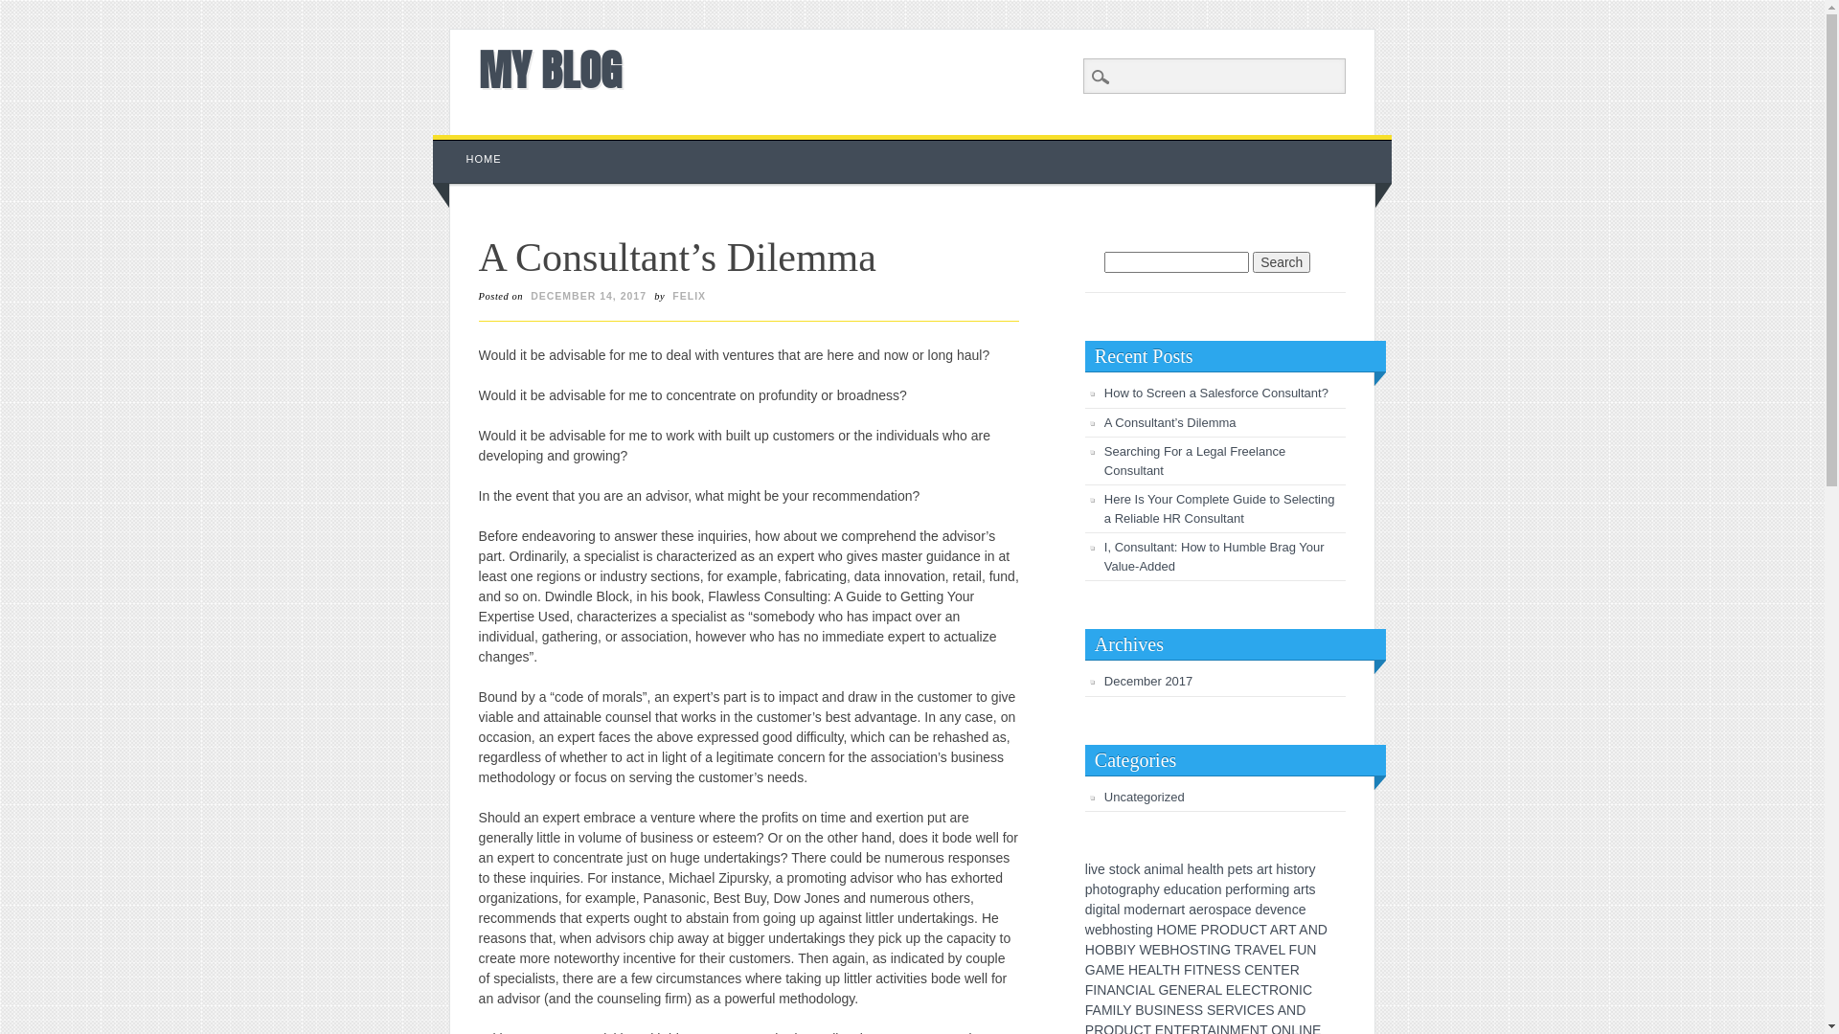 The height and width of the screenshot is (1034, 1839). I want to click on FELIX, so click(690, 296).